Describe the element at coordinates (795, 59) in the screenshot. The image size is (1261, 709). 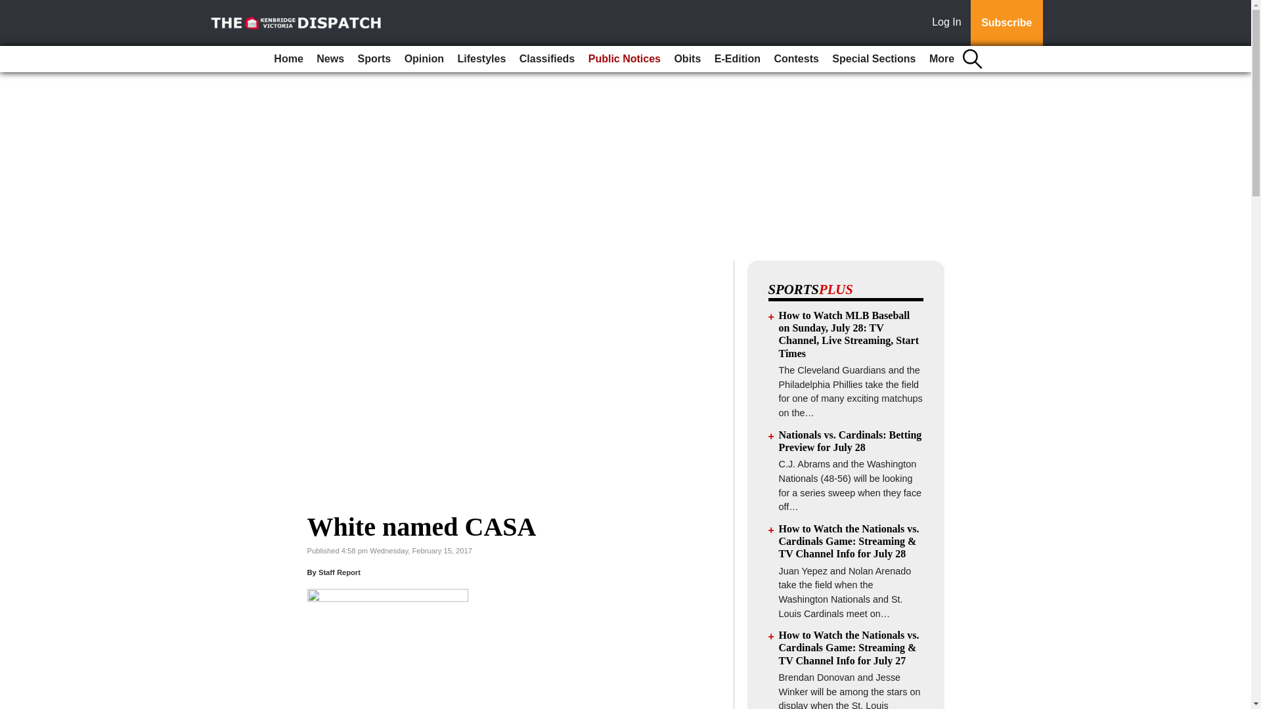
I see `Contests` at that location.